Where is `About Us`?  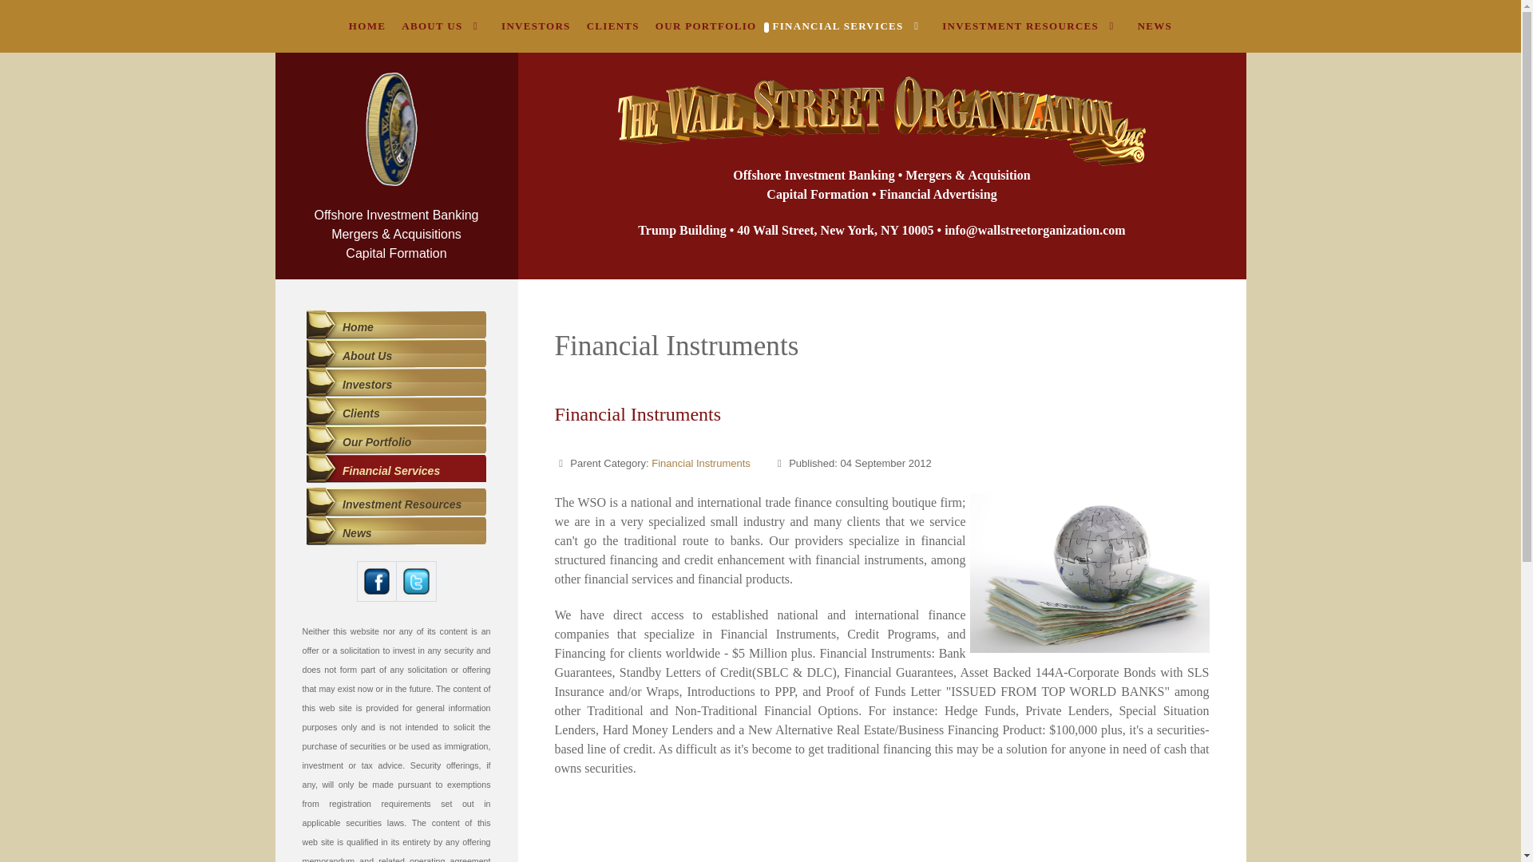 About Us is located at coordinates (396, 356).